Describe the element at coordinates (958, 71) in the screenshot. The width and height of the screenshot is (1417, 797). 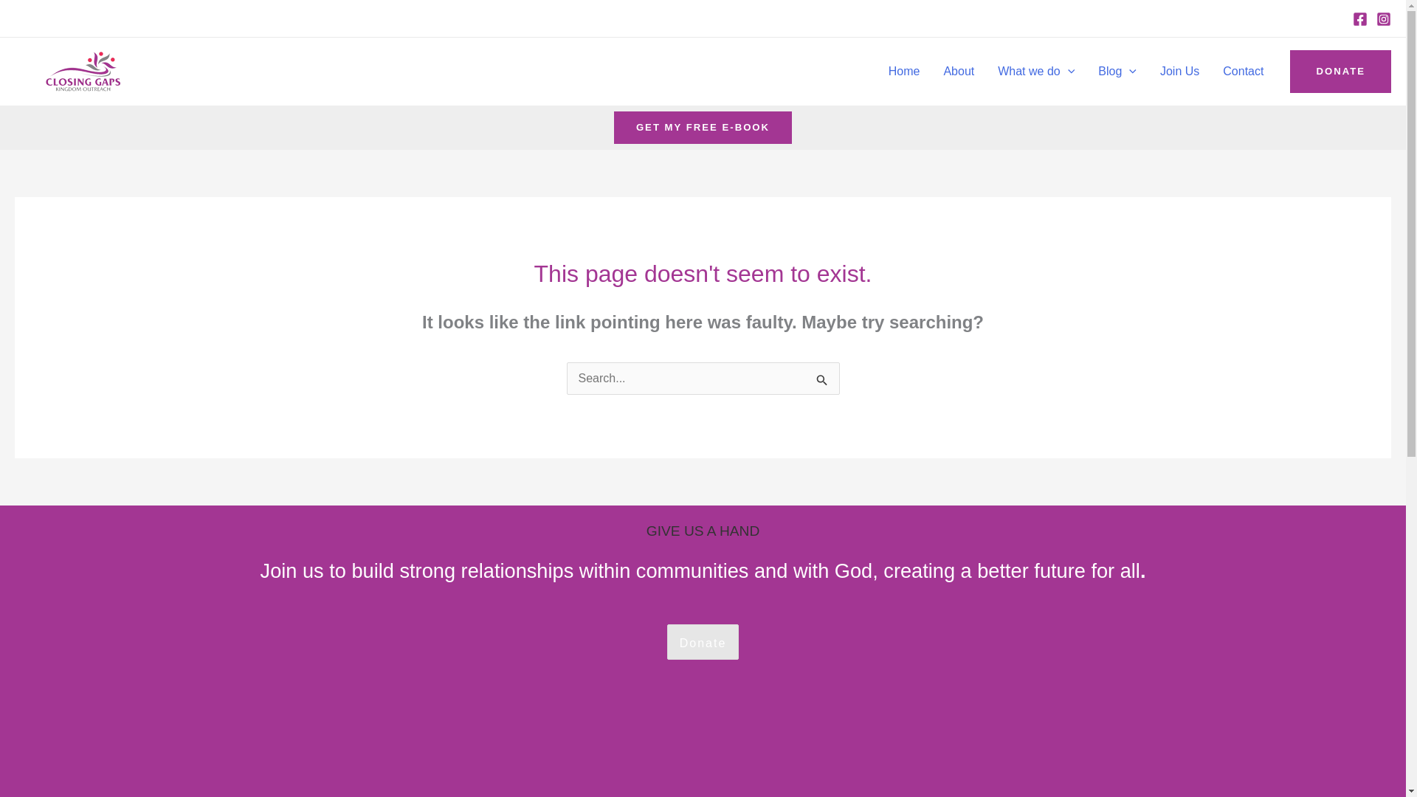
I see `About` at that location.